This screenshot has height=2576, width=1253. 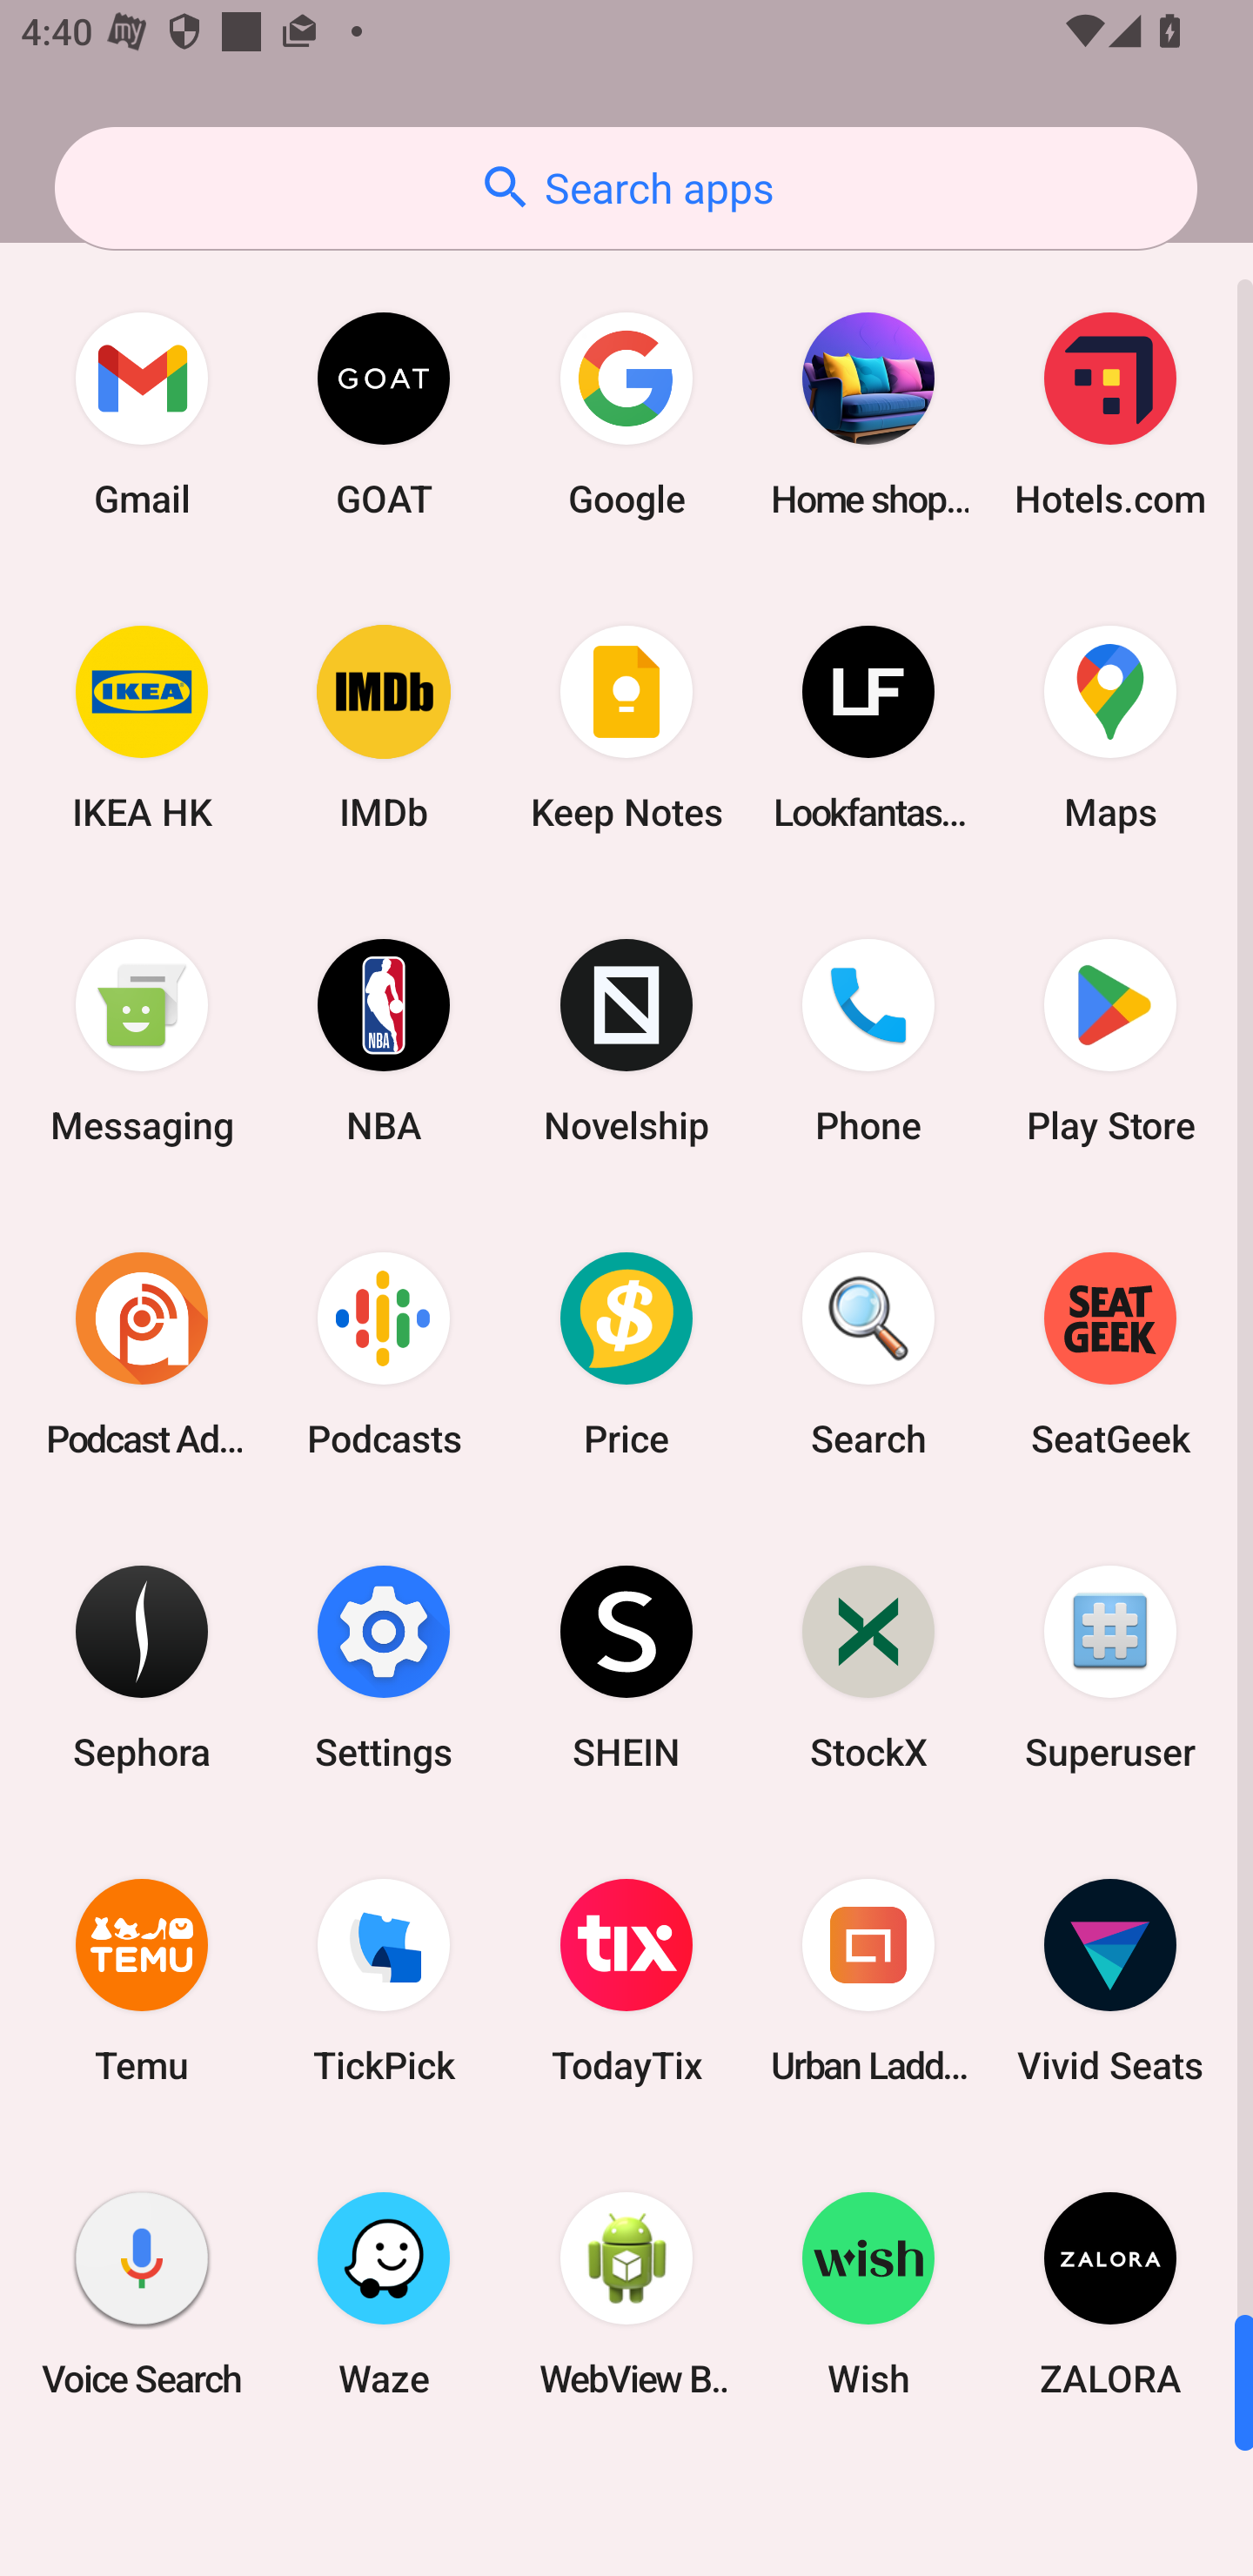 I want to click on Podcasts, so click(x=384, y=1353).